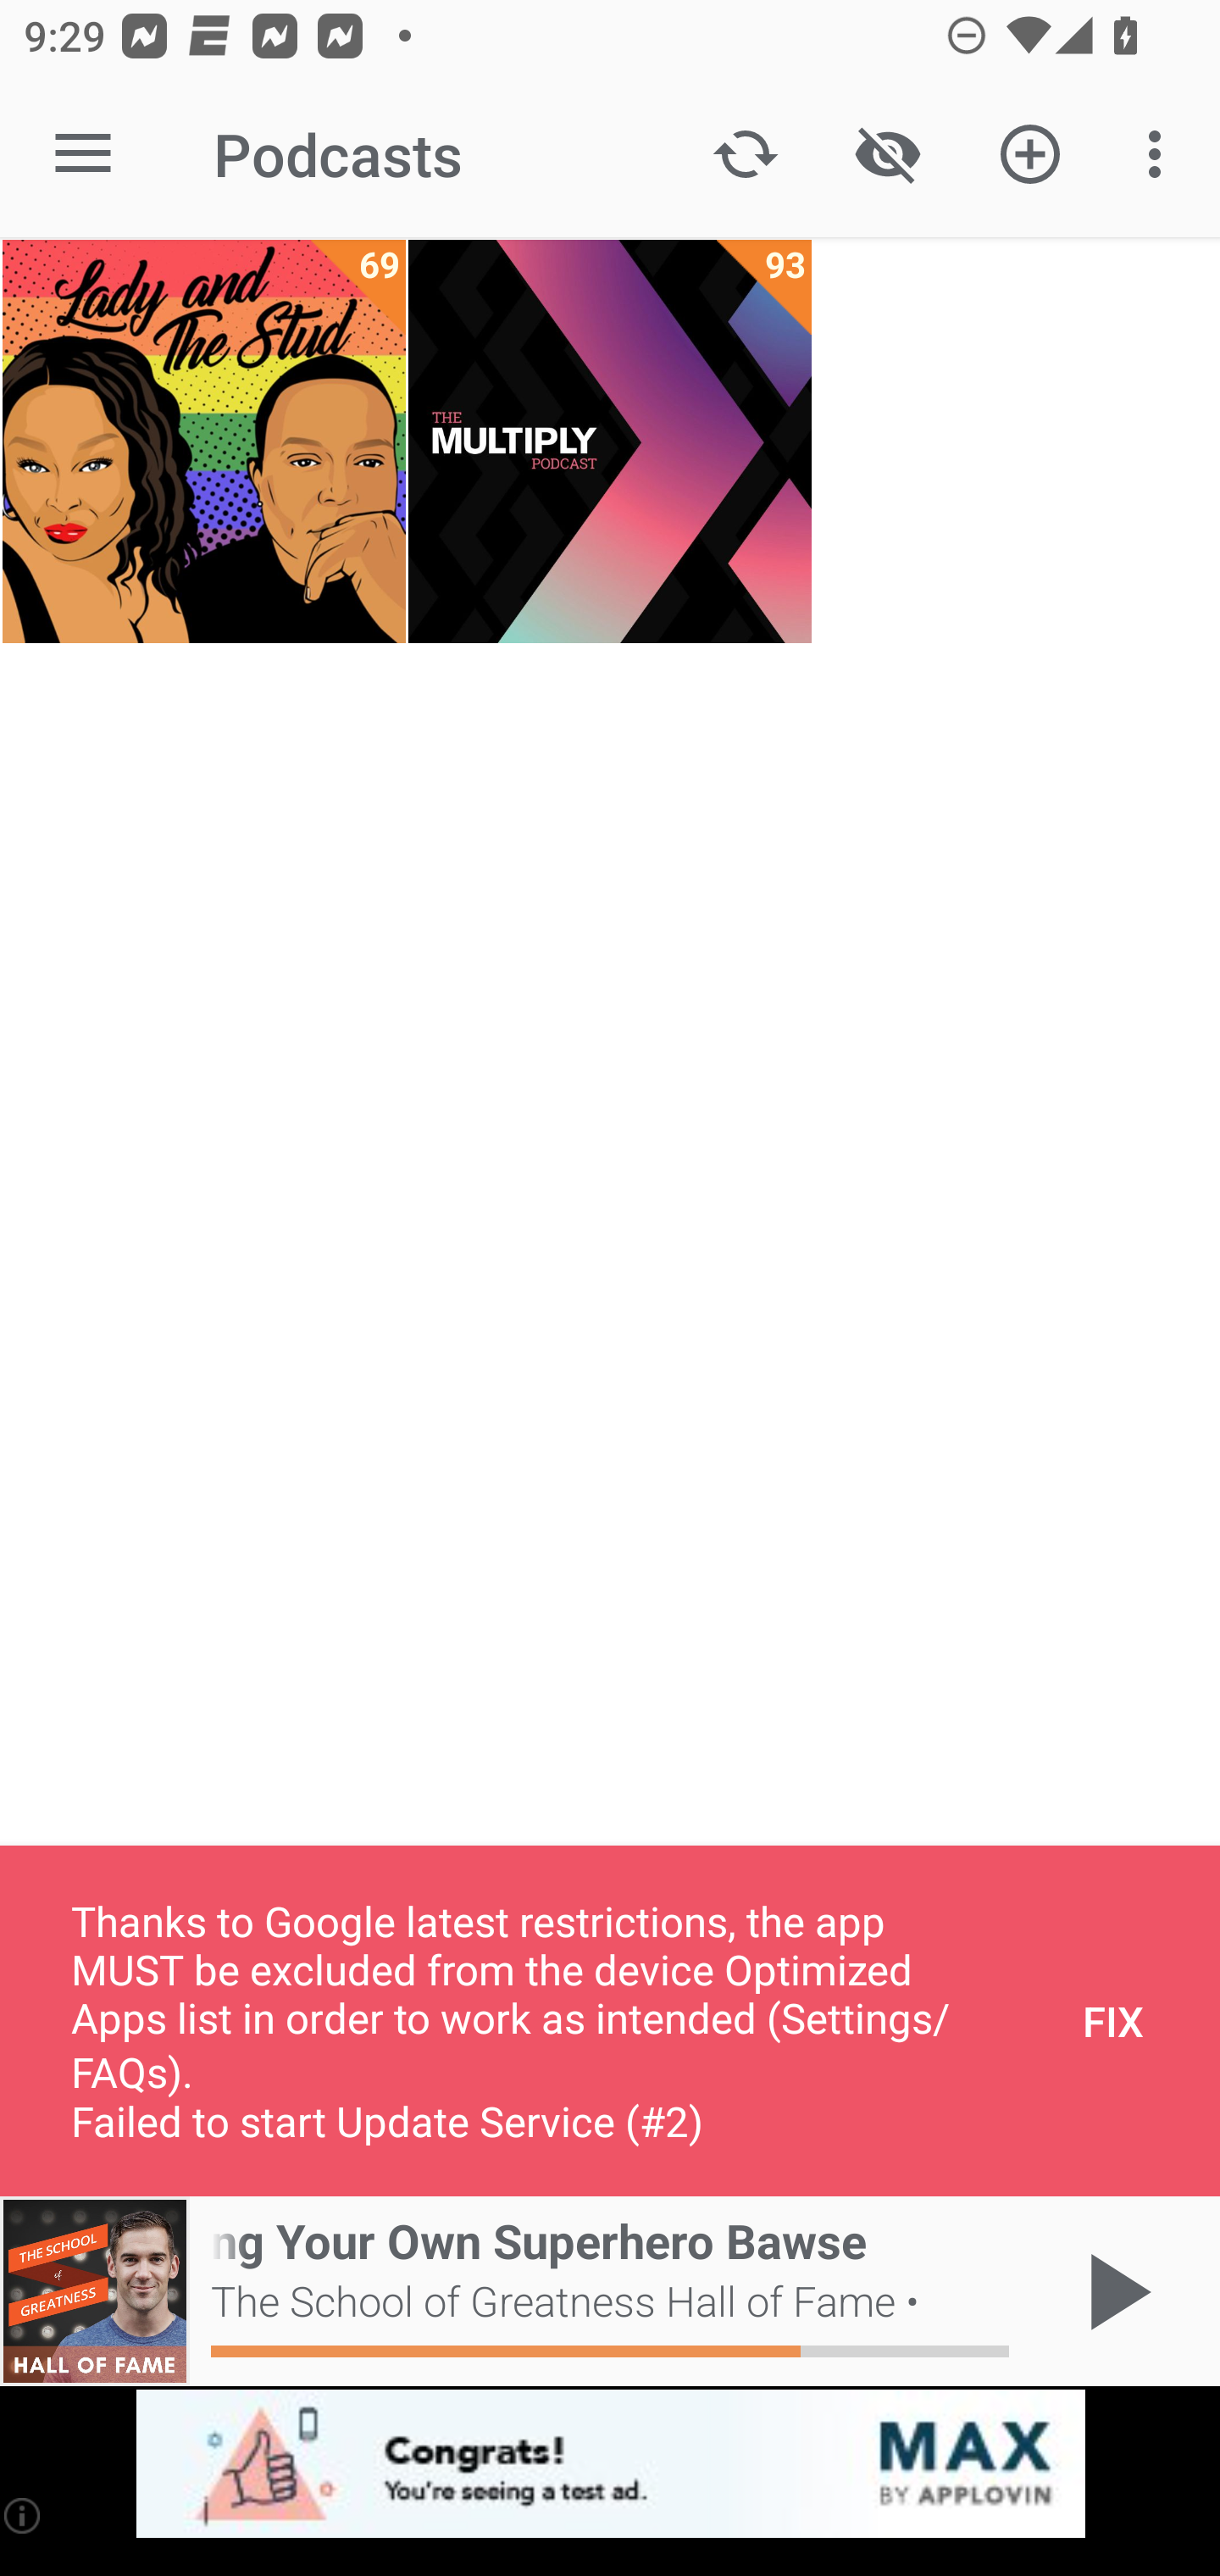  Describe the element at coordinates (1113, 2291) in the screenshot. I see `Play / Pause` at that location.